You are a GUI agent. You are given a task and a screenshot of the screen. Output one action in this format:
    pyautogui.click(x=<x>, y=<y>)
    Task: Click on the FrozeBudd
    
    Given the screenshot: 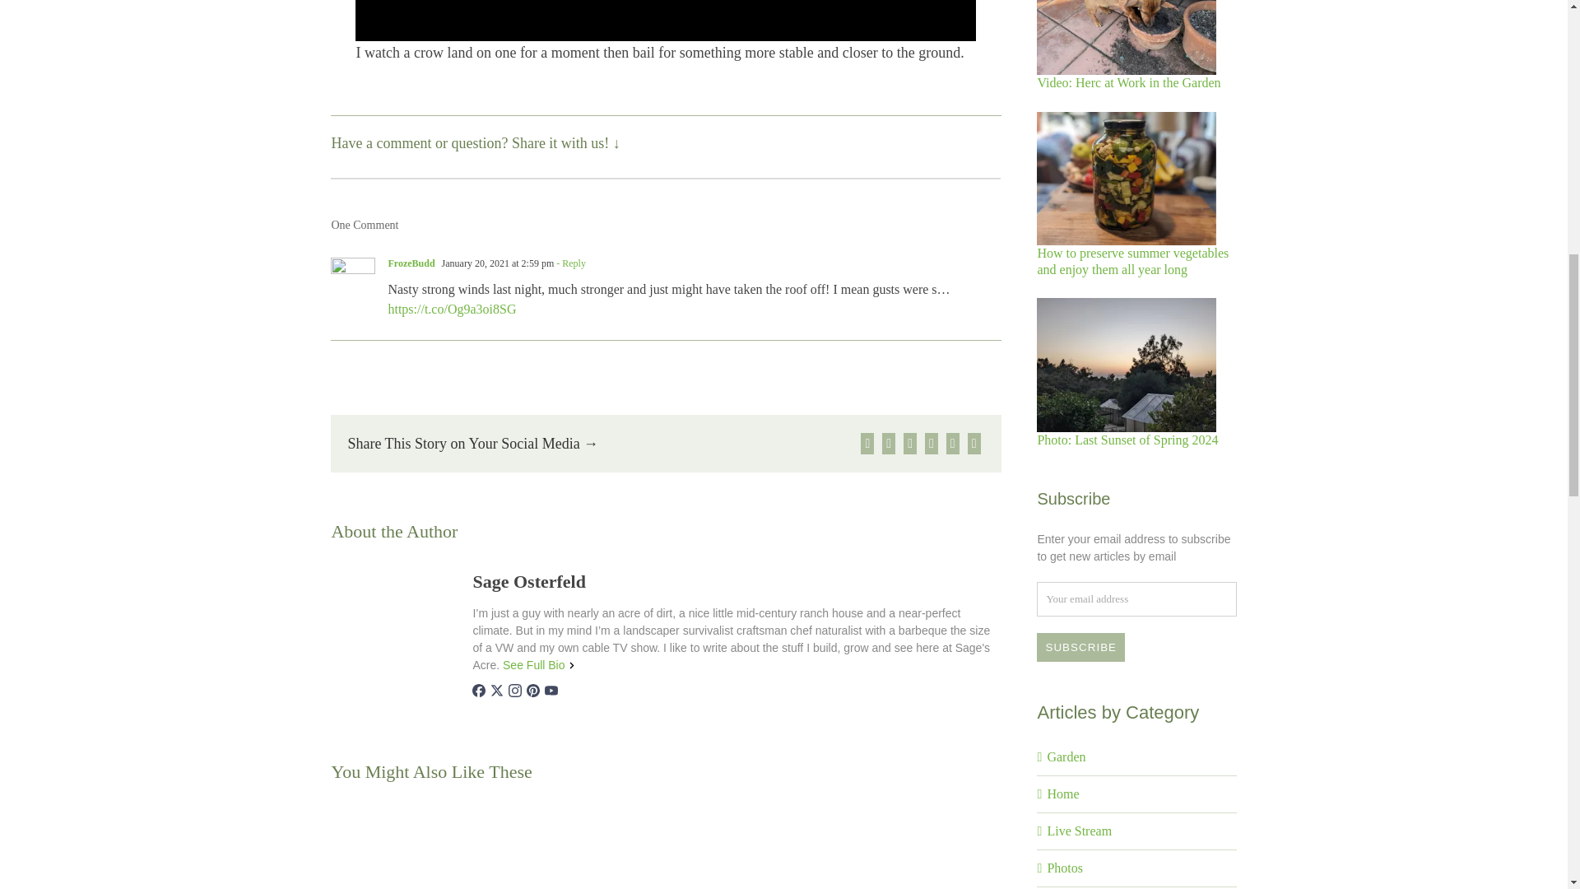 What is the action you would take?
    pyautogui.click(x=411, y=263)
    